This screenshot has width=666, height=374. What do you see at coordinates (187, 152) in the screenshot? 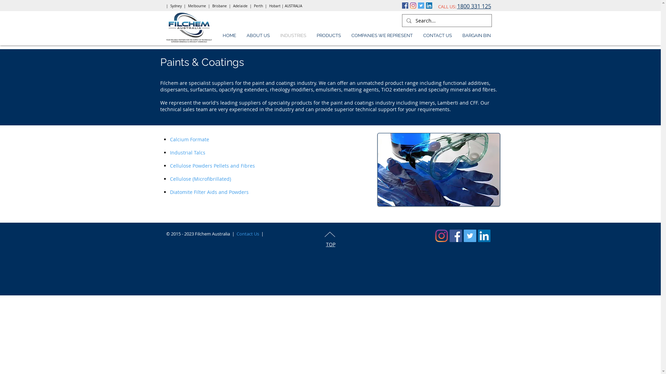
I see `Industrial Talcs` at bounding box center [187, 152].